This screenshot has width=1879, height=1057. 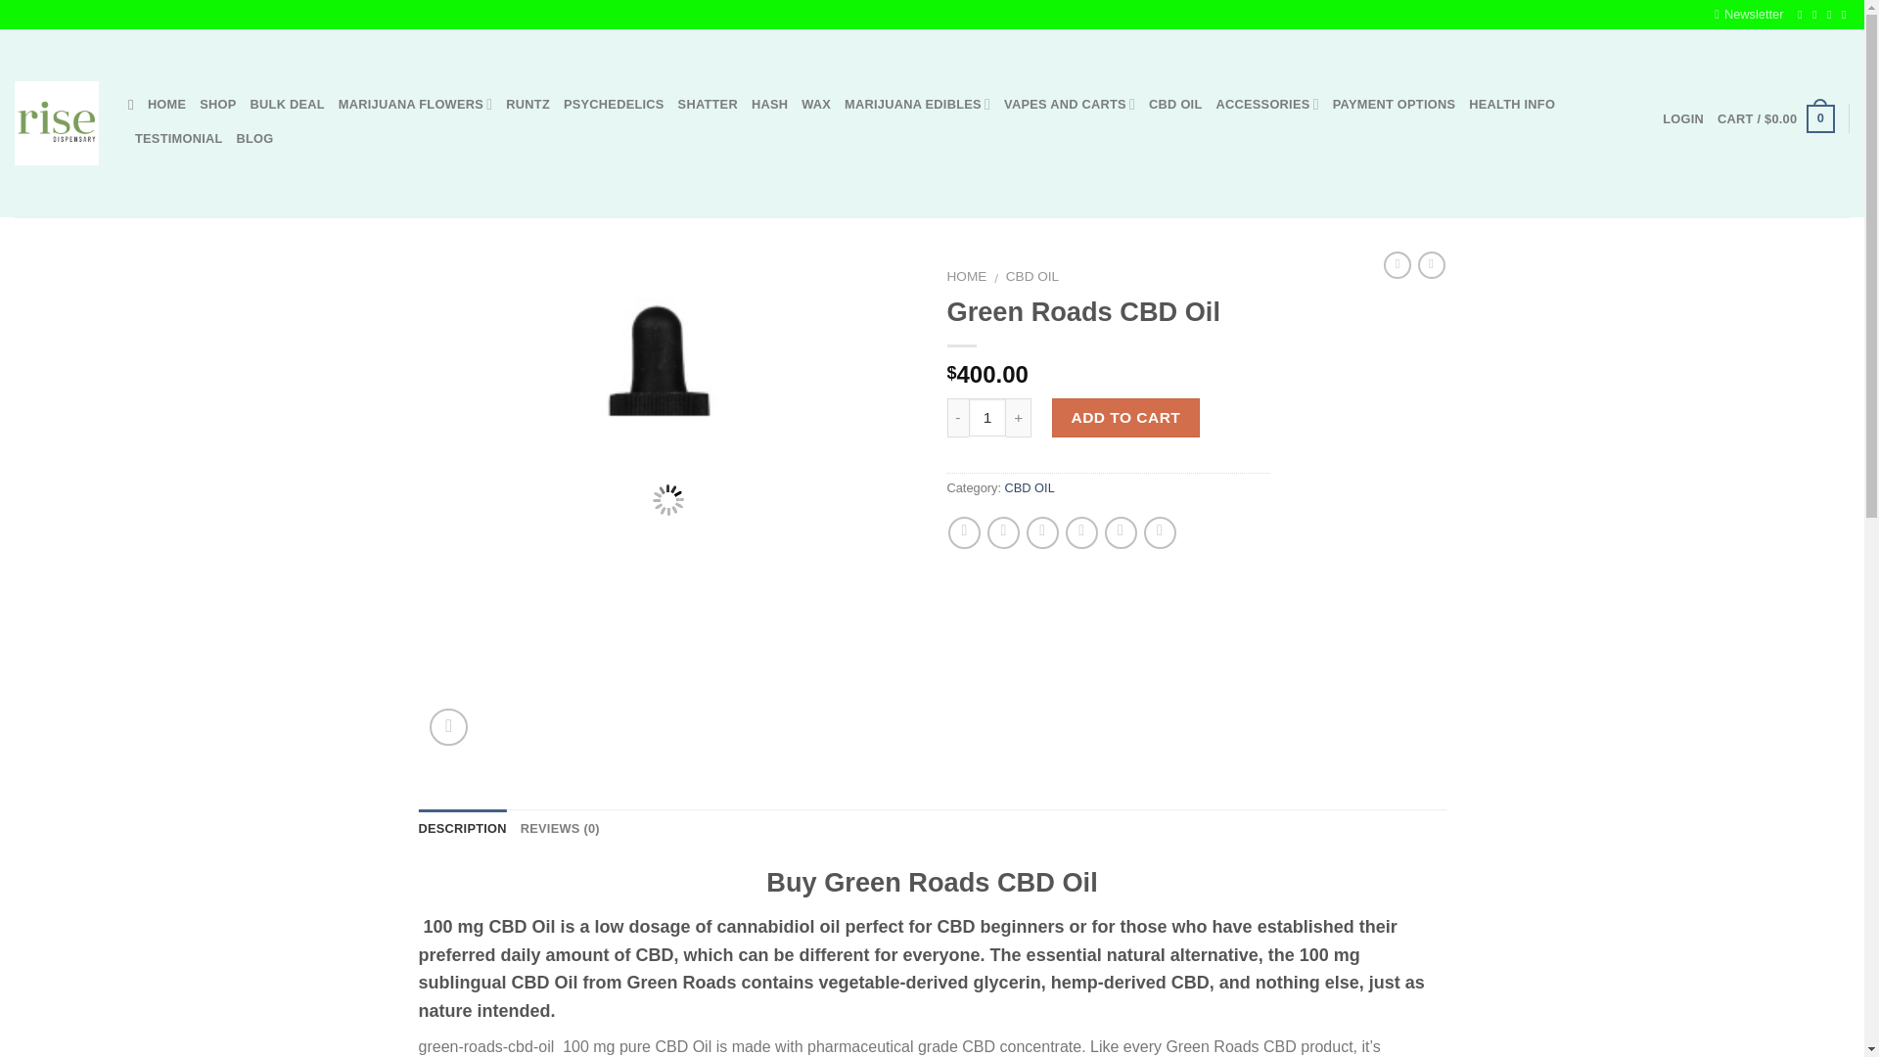 I want to click on SHOP, so click(x=217, y=104).